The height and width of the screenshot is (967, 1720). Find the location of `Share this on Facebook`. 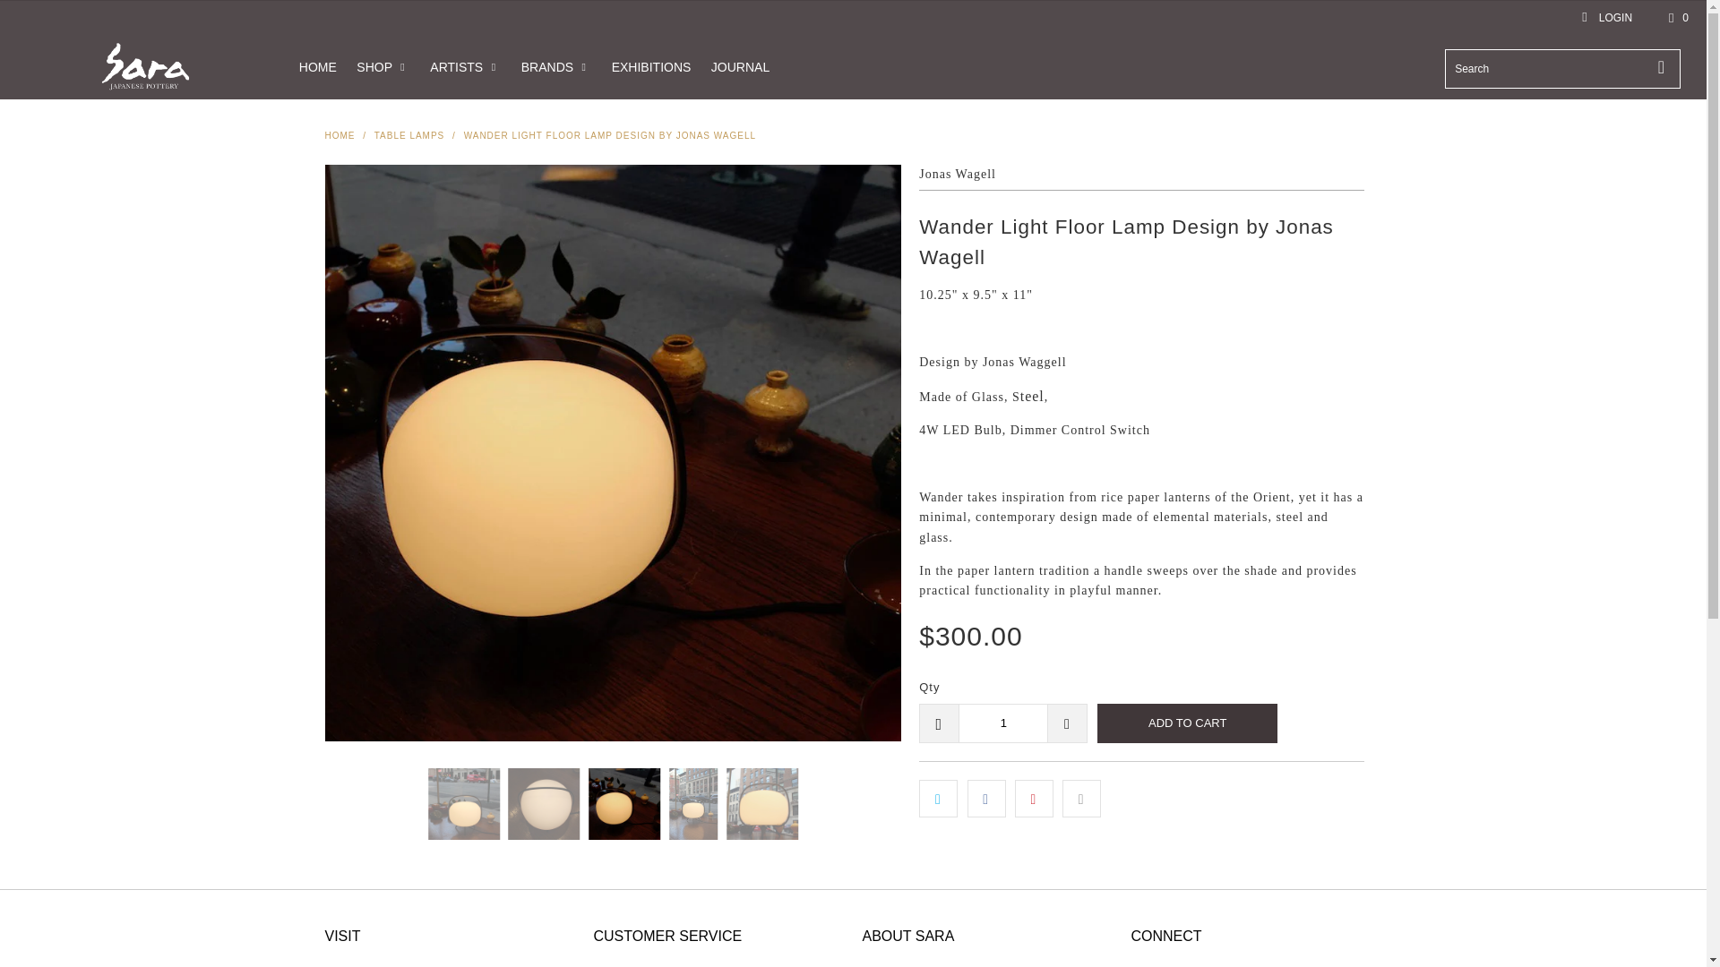

Share this on Facebook is located at coordinates (986, 798).